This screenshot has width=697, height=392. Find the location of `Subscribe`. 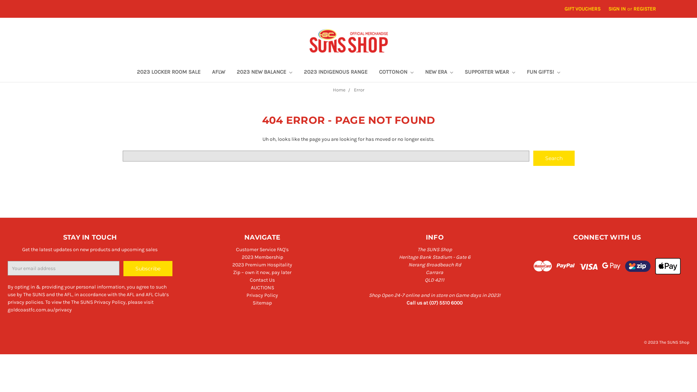

Subscribe is located at coordinates (148, 269).